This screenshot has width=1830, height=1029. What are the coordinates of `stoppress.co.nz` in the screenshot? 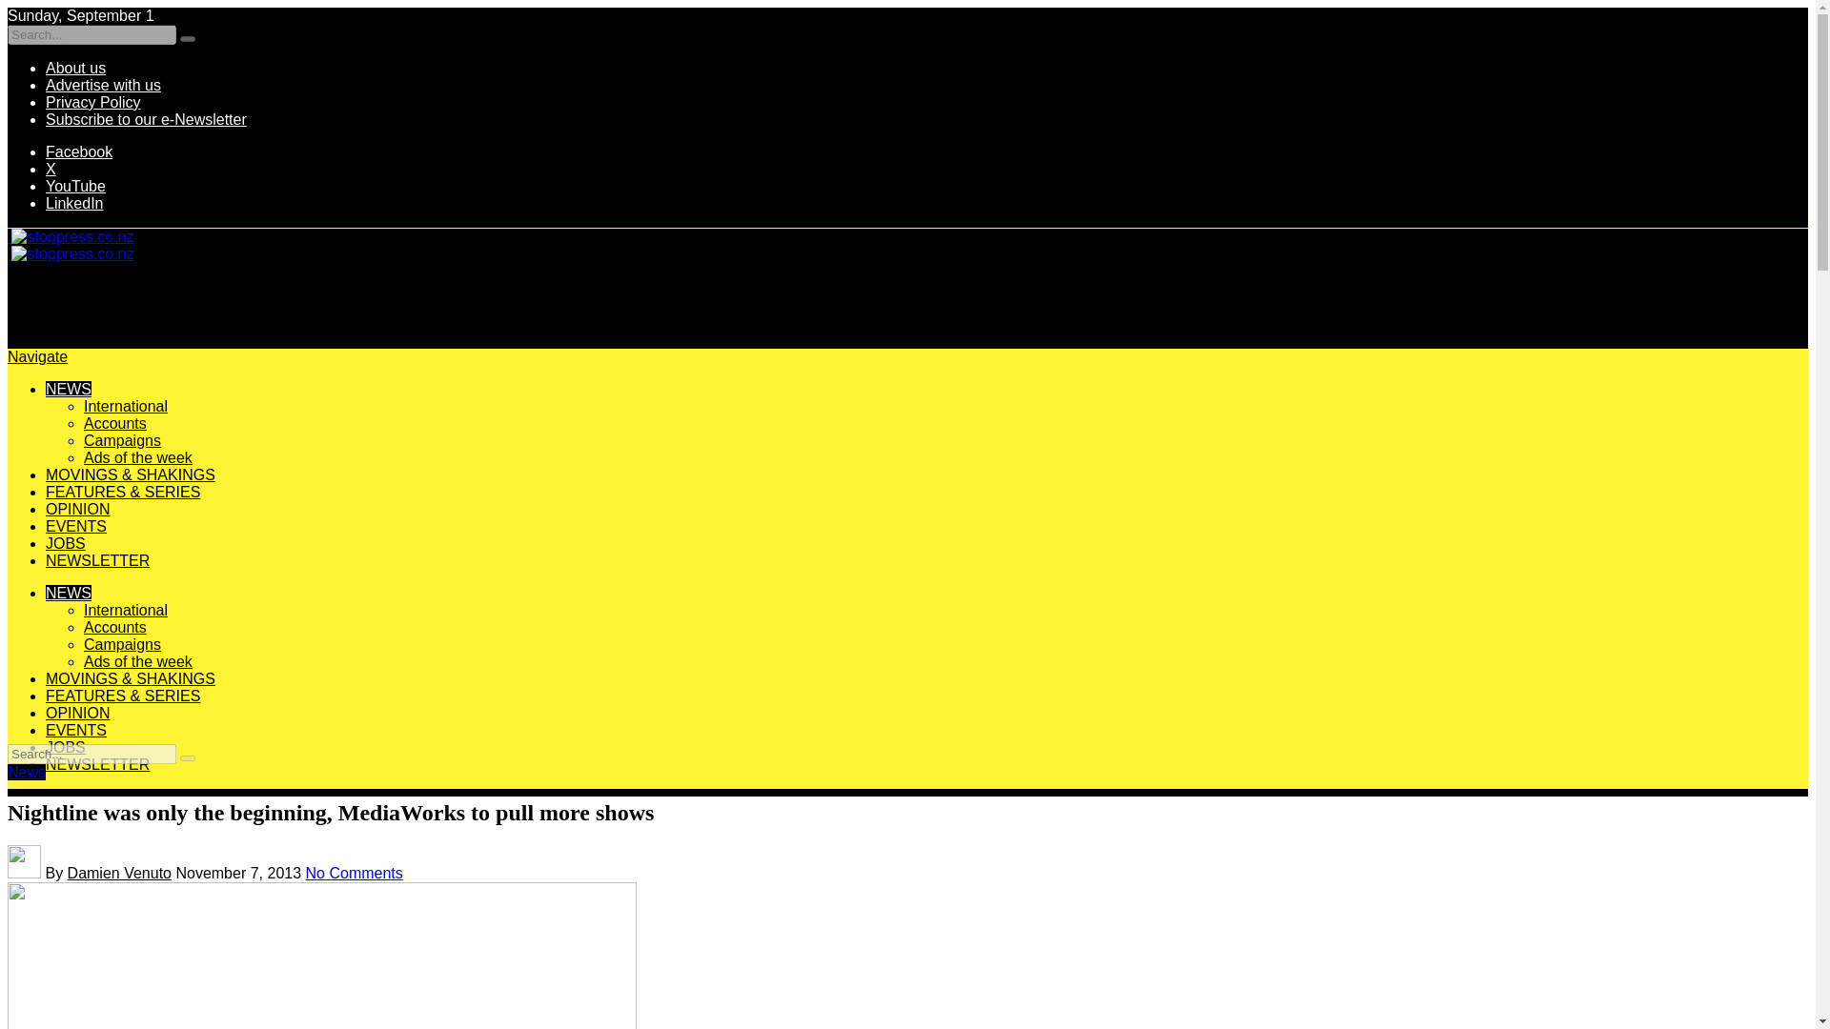 It's located at (71, 253).